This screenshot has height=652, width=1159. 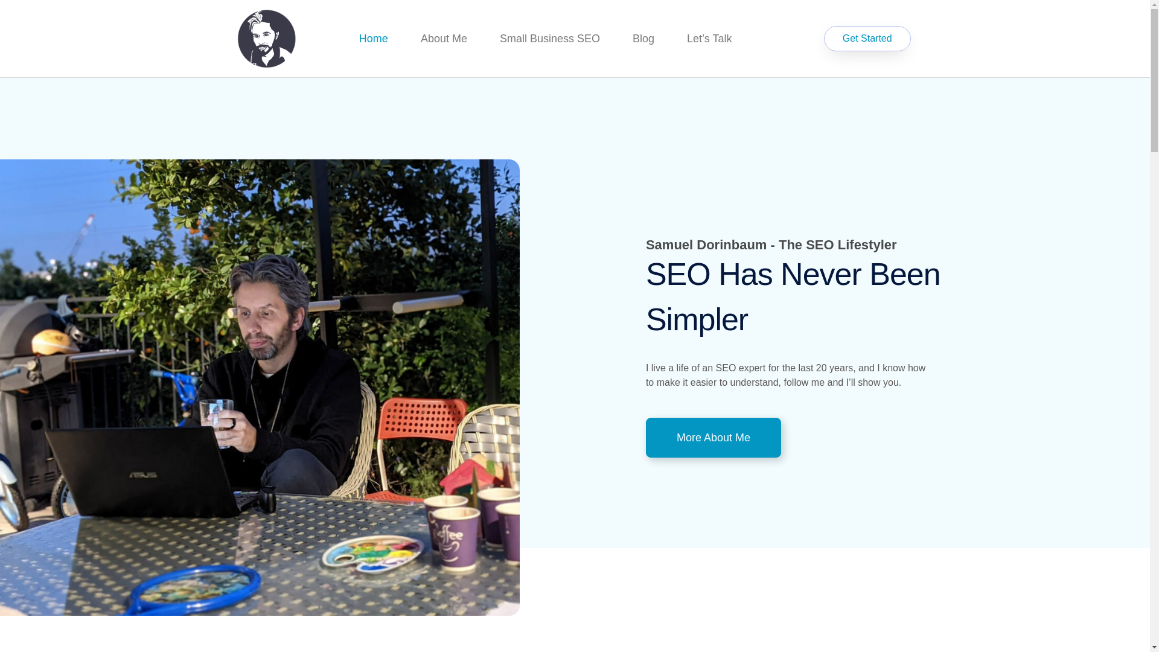 What do you see at coordinates (643, 39) in the screenshot?
I see `Blog` at bounding box center [643, 39].